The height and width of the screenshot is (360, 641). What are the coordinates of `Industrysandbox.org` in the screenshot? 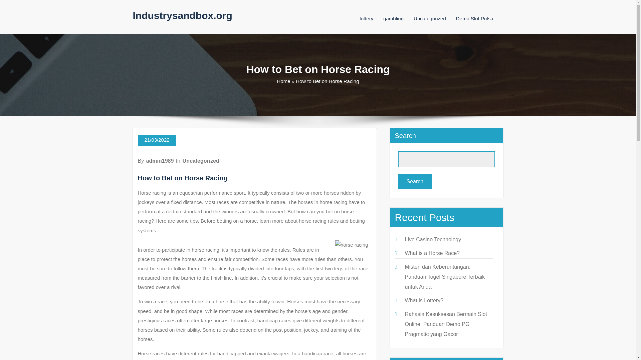 It's located at (182, 15).